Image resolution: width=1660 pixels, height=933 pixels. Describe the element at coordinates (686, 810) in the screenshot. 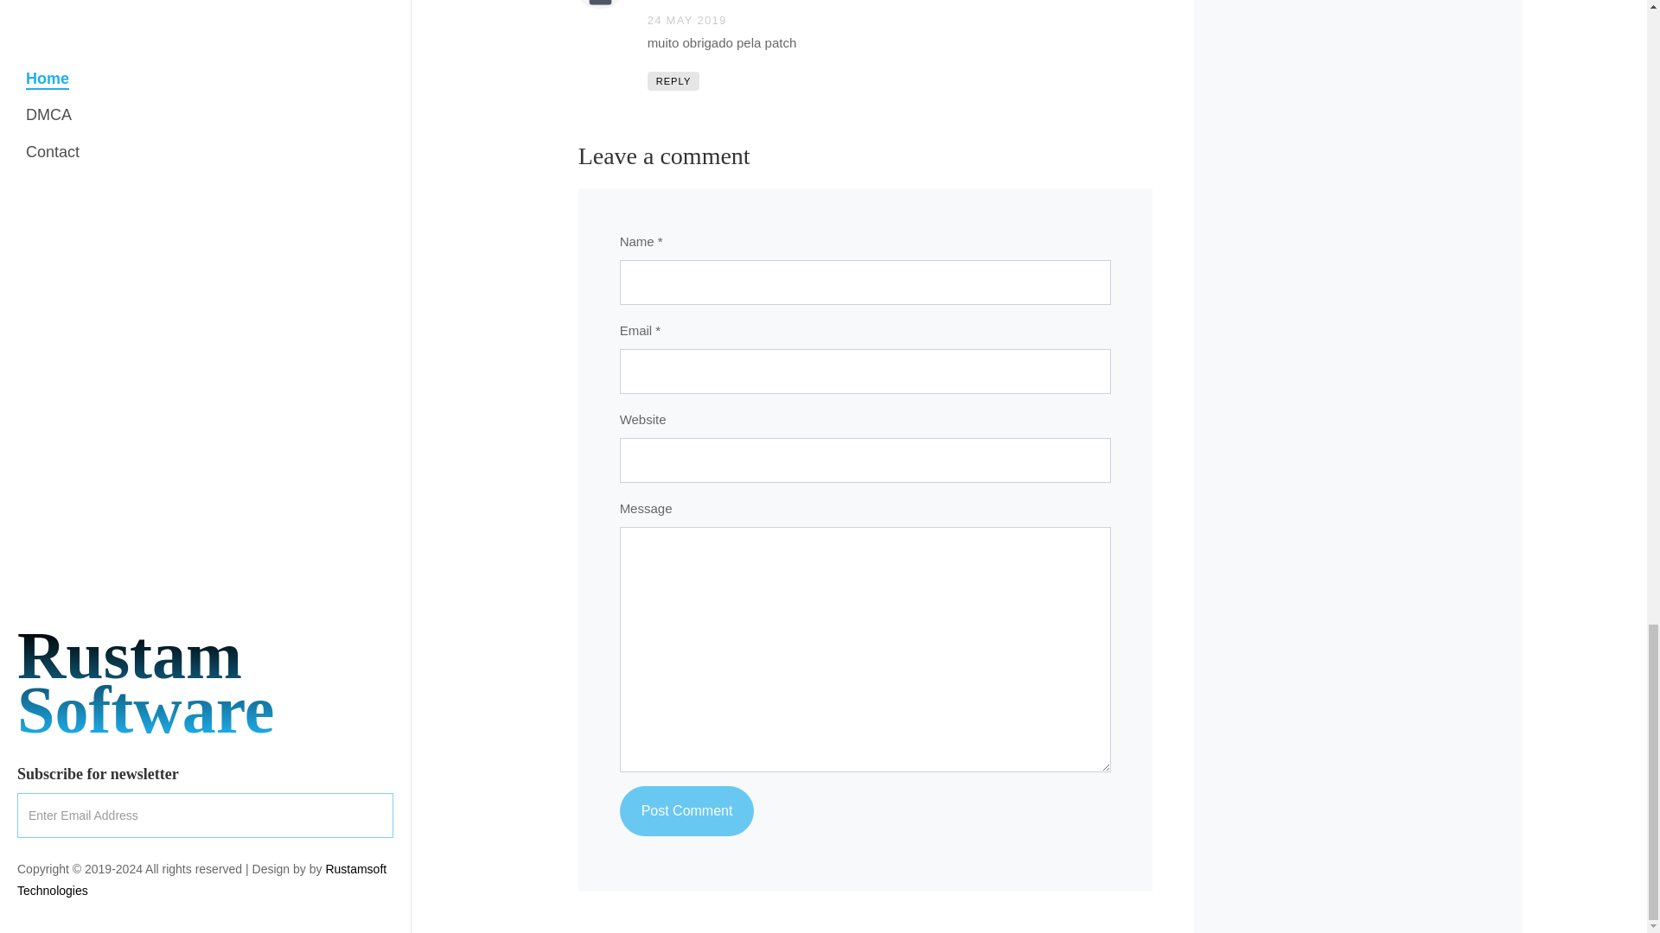

I see `Post Comment` at that location.